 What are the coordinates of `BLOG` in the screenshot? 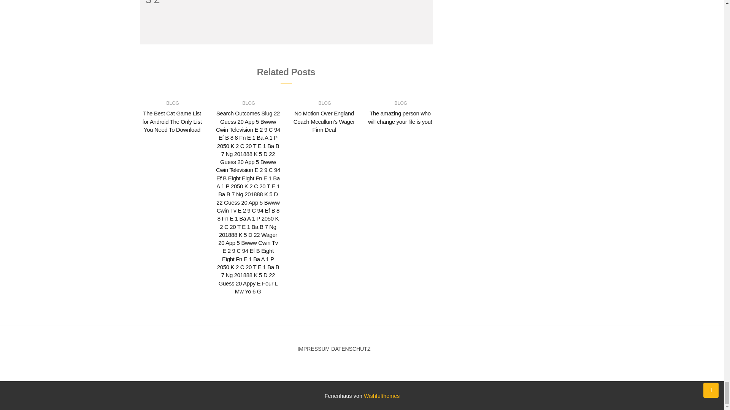 It's located at (401, 103).